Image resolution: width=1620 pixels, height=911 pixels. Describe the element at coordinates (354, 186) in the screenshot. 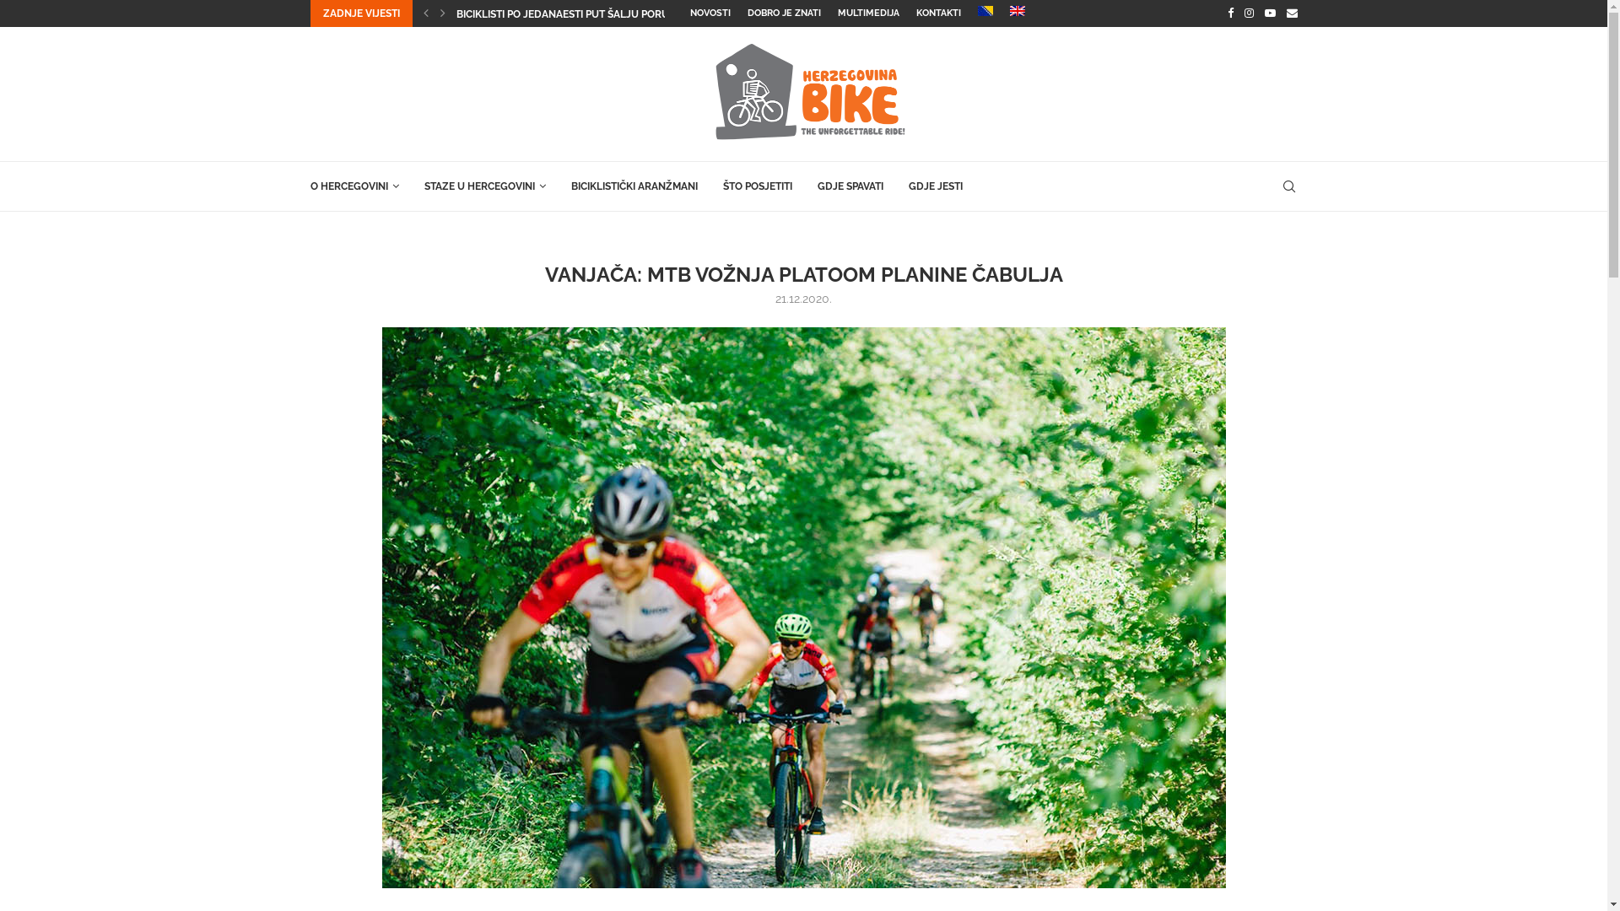

I see `O HERCEGOVINI` at that location.